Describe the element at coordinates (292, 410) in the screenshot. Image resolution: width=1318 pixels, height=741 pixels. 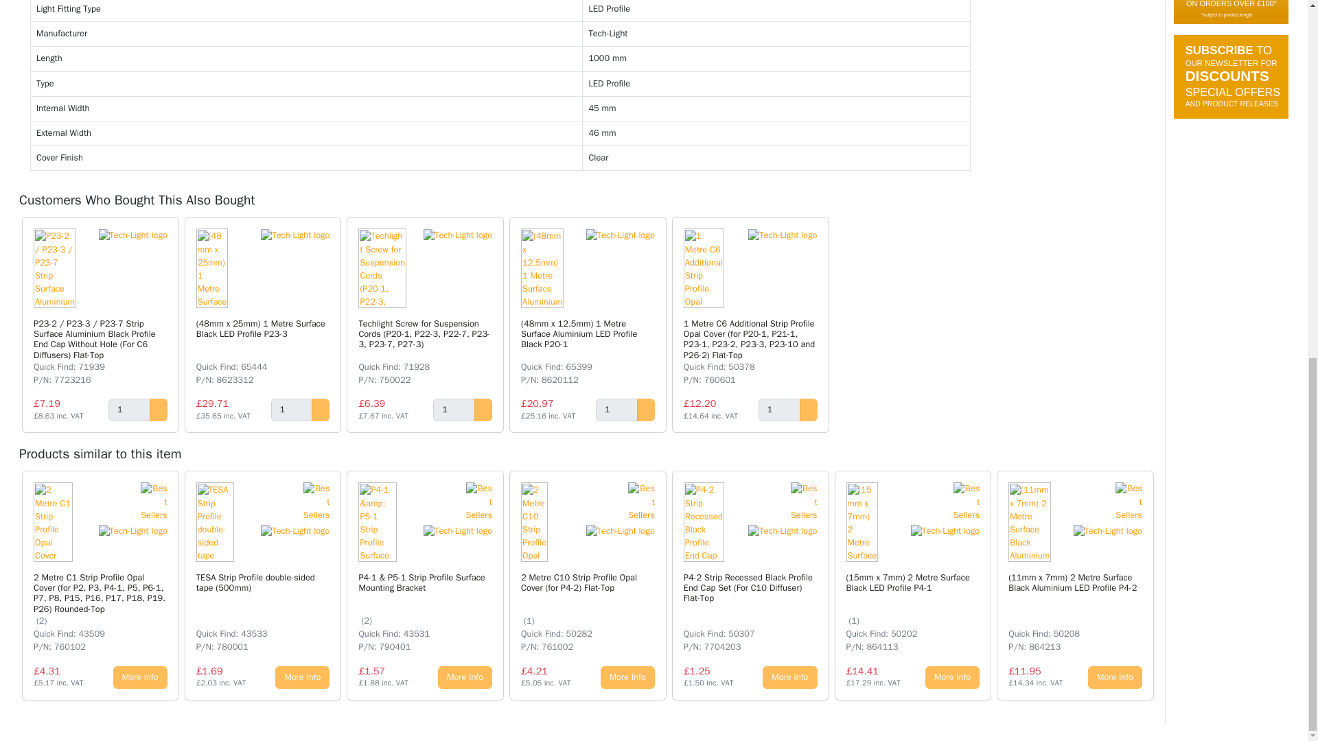
I see `1` at that location.